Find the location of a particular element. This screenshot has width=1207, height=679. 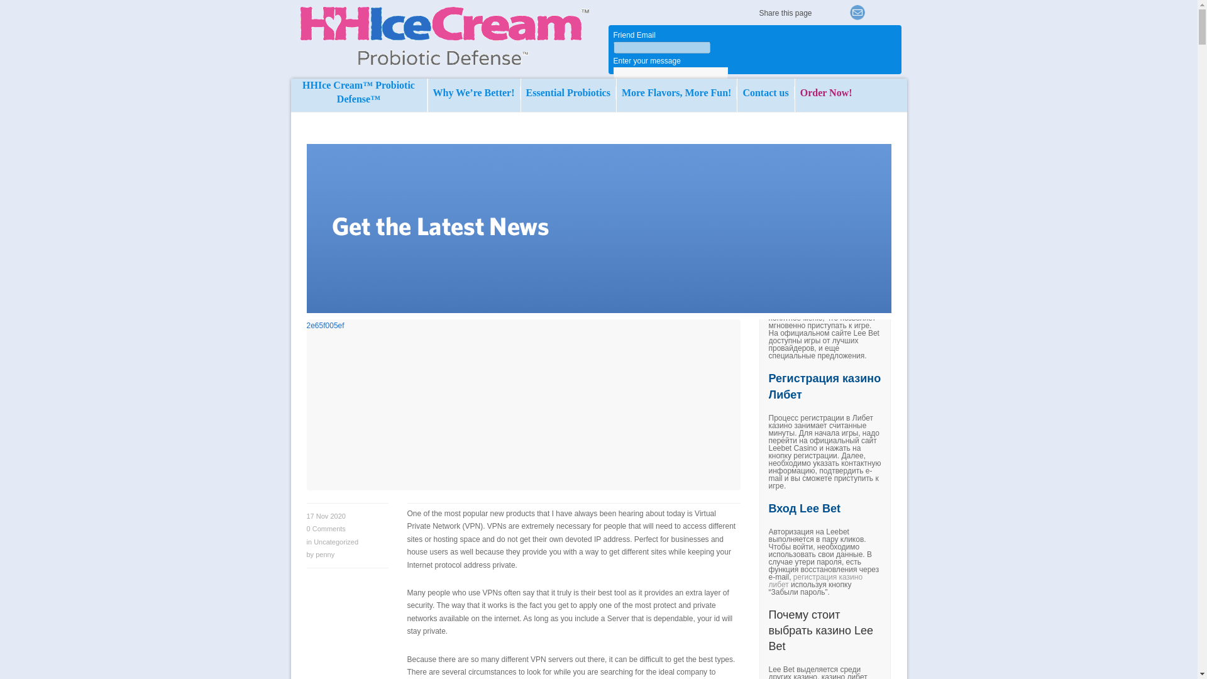

Essential Probiotics is located at coordinates (568, 92).